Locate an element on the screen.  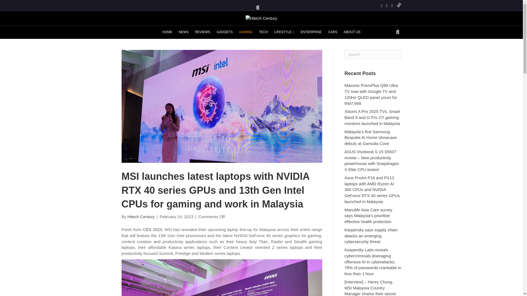
GADGETS is located at coordinates (225, 32).